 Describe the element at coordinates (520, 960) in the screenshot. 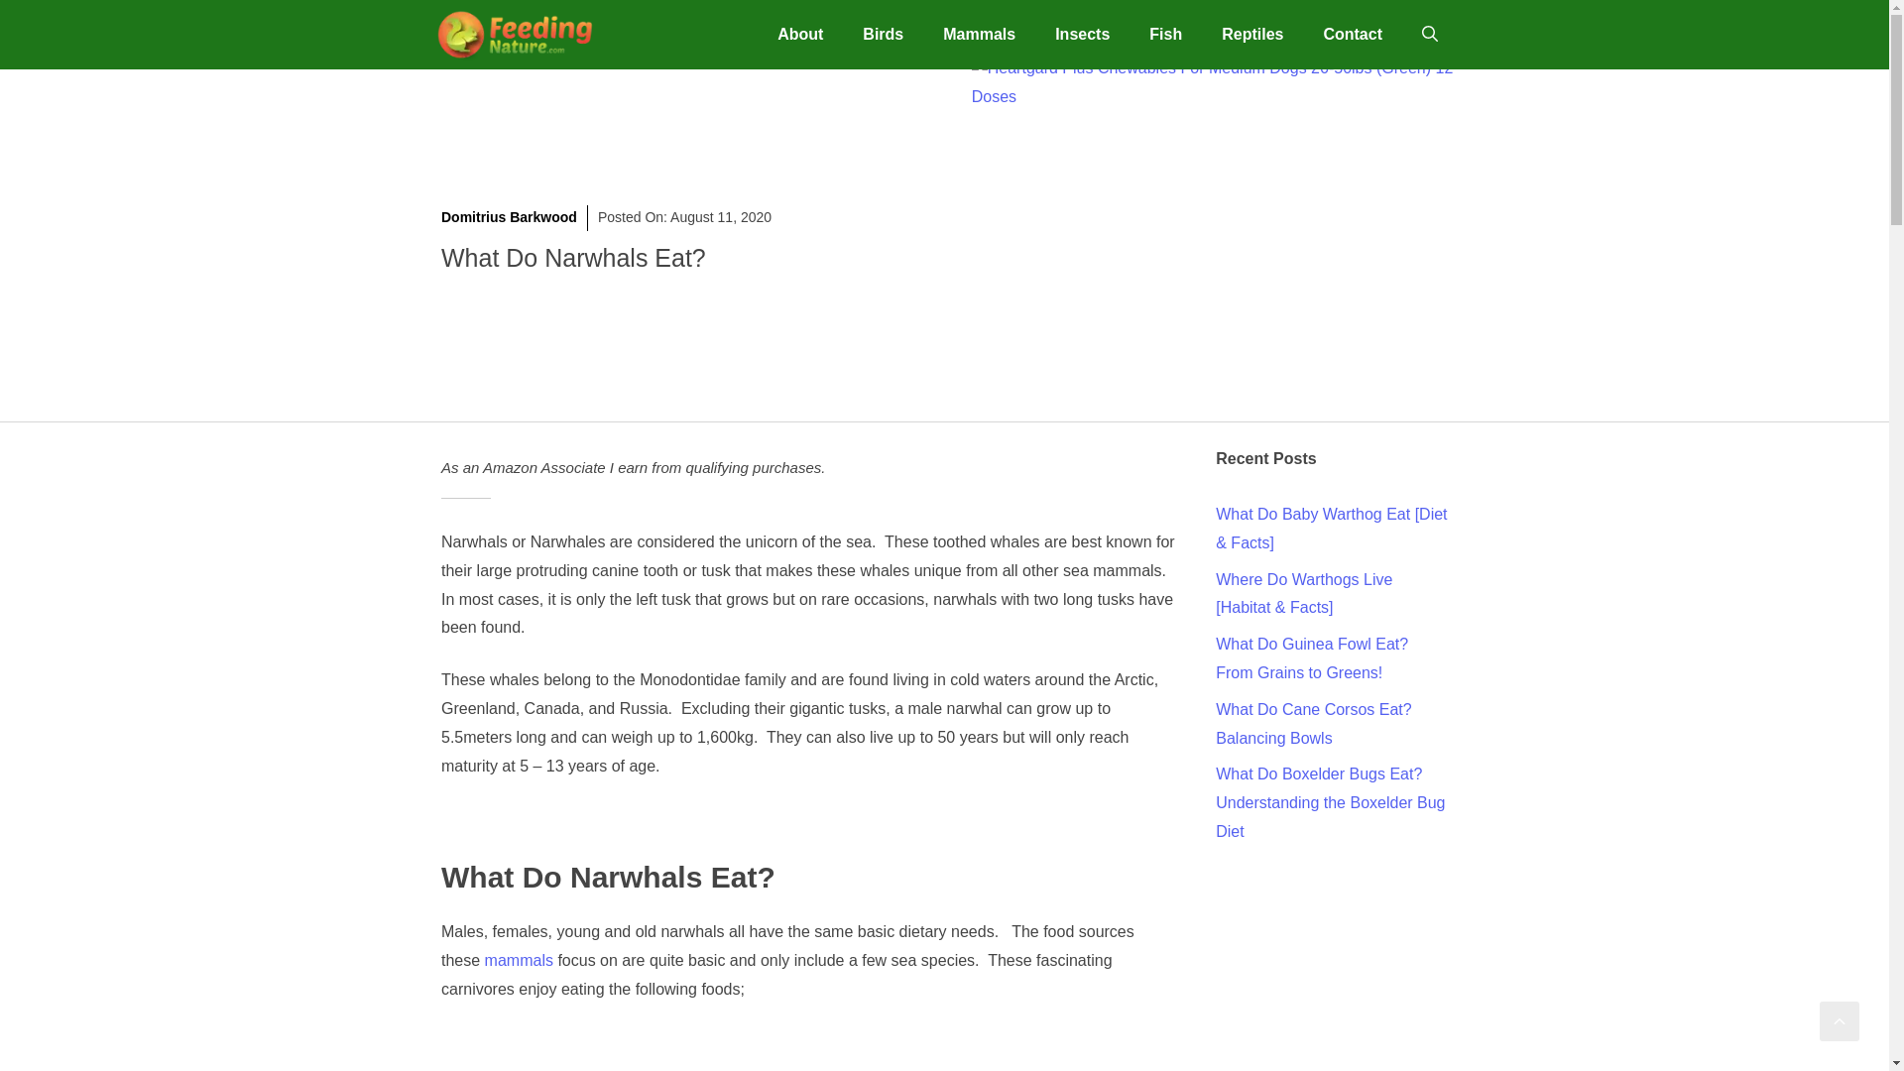

I see `mammals` at that location.